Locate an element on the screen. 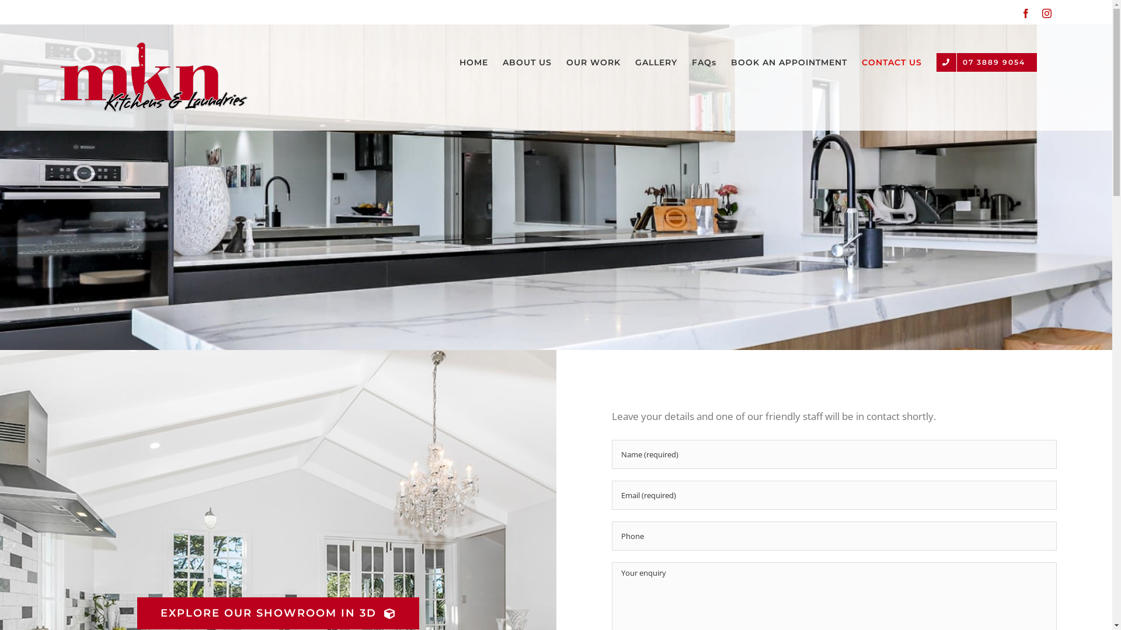 Image resolution: width=1121 pixels, height=630 pixels. EXPLORE OUR SHOWROOM IN 3D is located at coordinates (278, 614).